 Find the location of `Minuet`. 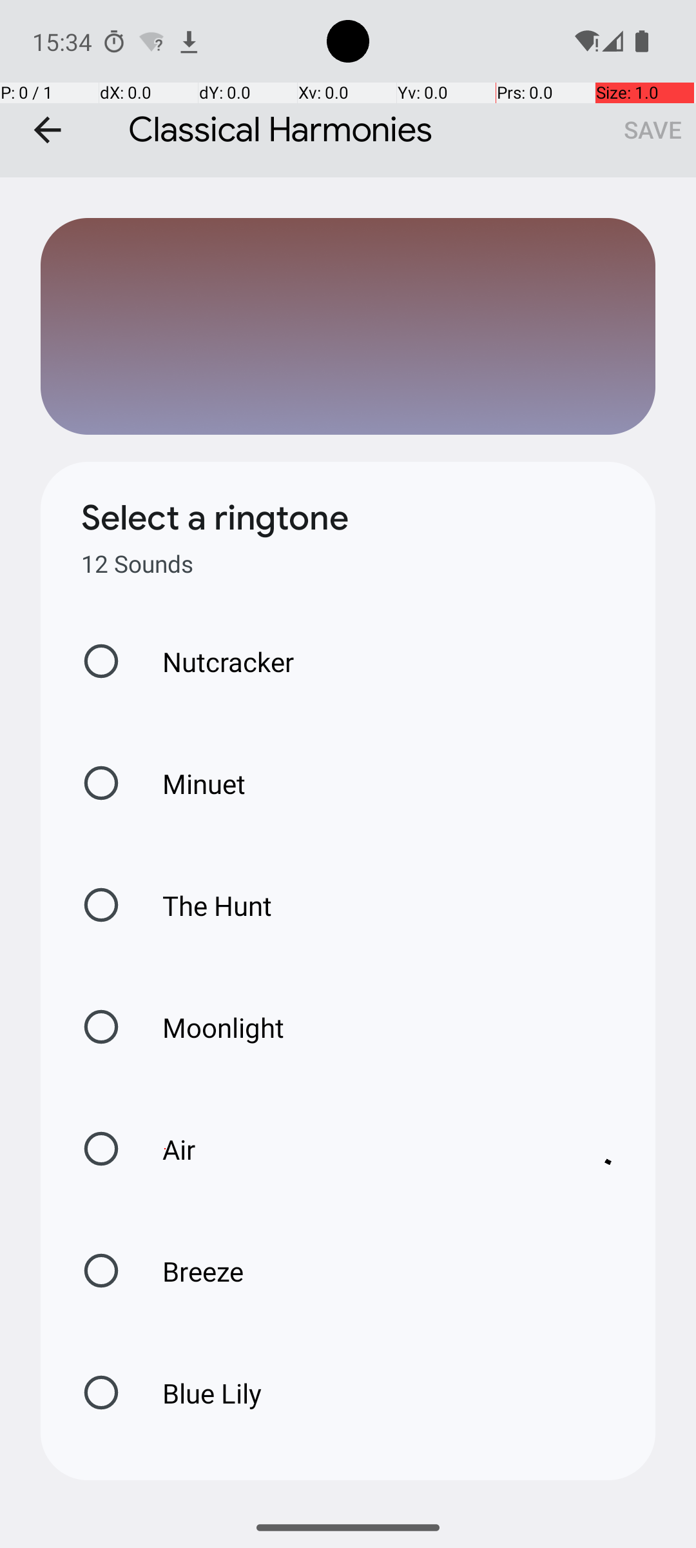

Minuet is located at coordinates (191, 783).